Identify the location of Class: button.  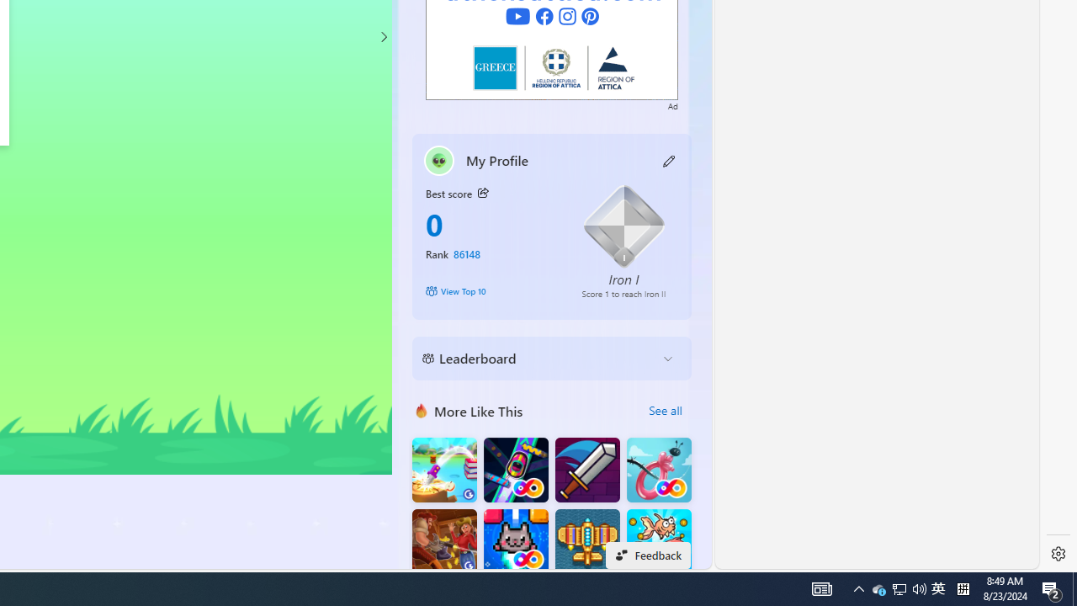
(483, 194).